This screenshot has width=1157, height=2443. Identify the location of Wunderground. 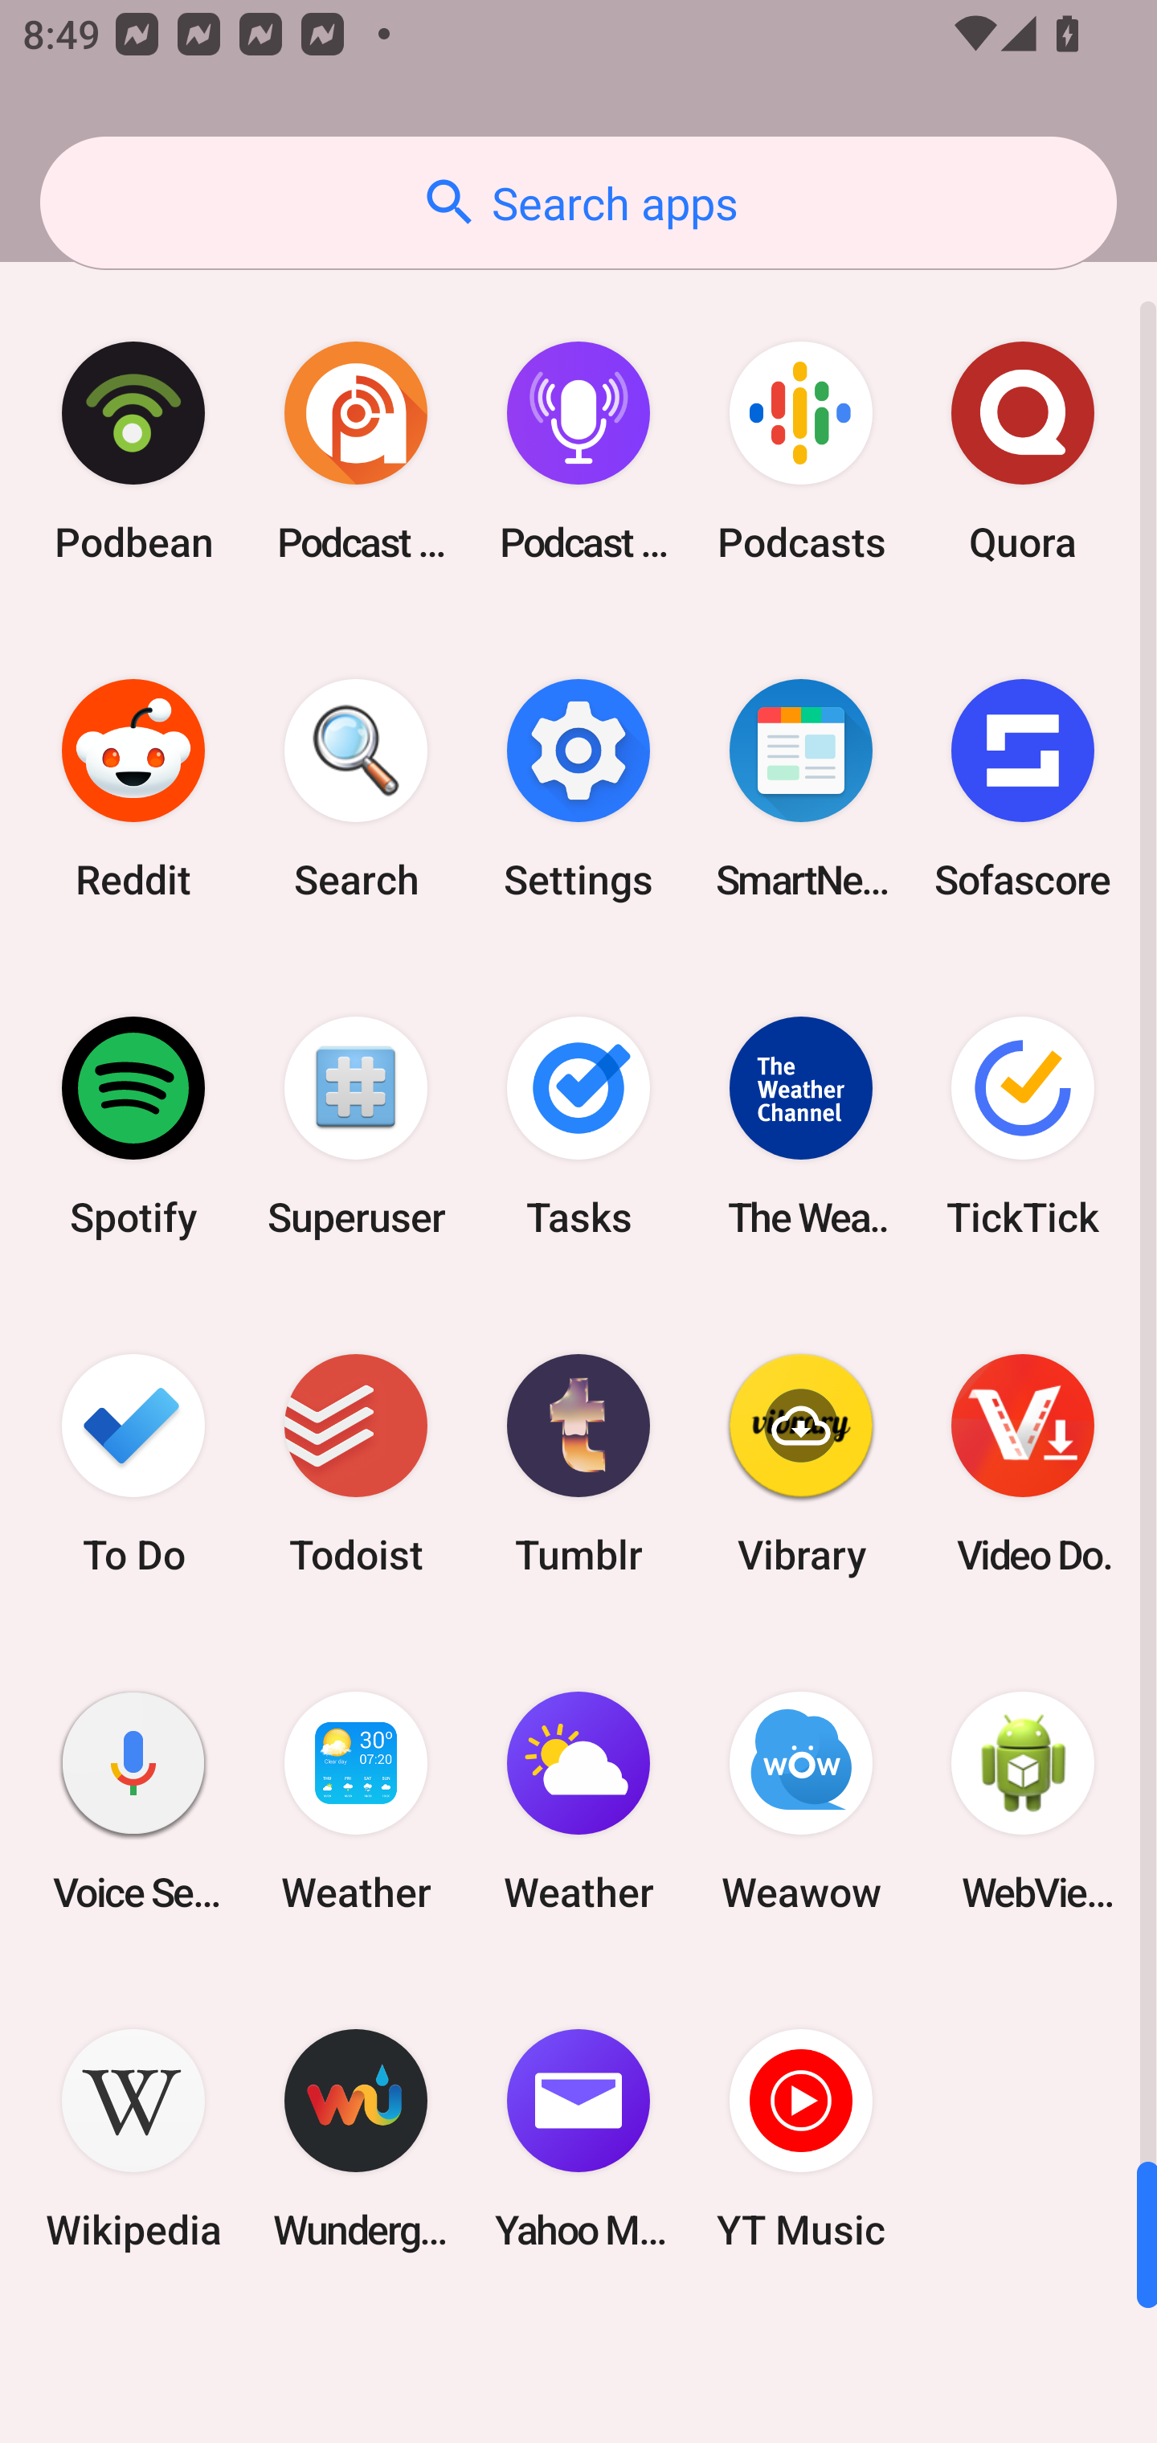
(356, 2139).